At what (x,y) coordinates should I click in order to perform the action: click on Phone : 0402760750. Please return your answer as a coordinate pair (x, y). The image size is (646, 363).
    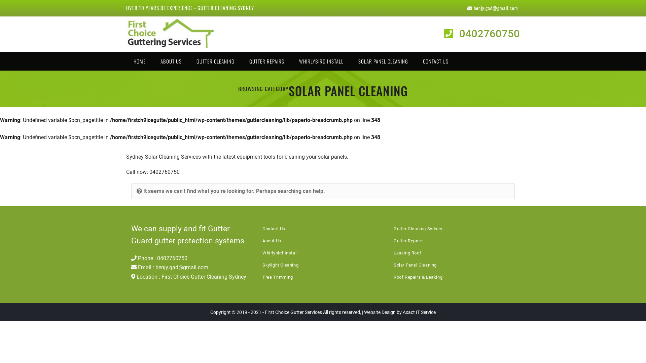
    Looking at the image, I should click on (159, 258).